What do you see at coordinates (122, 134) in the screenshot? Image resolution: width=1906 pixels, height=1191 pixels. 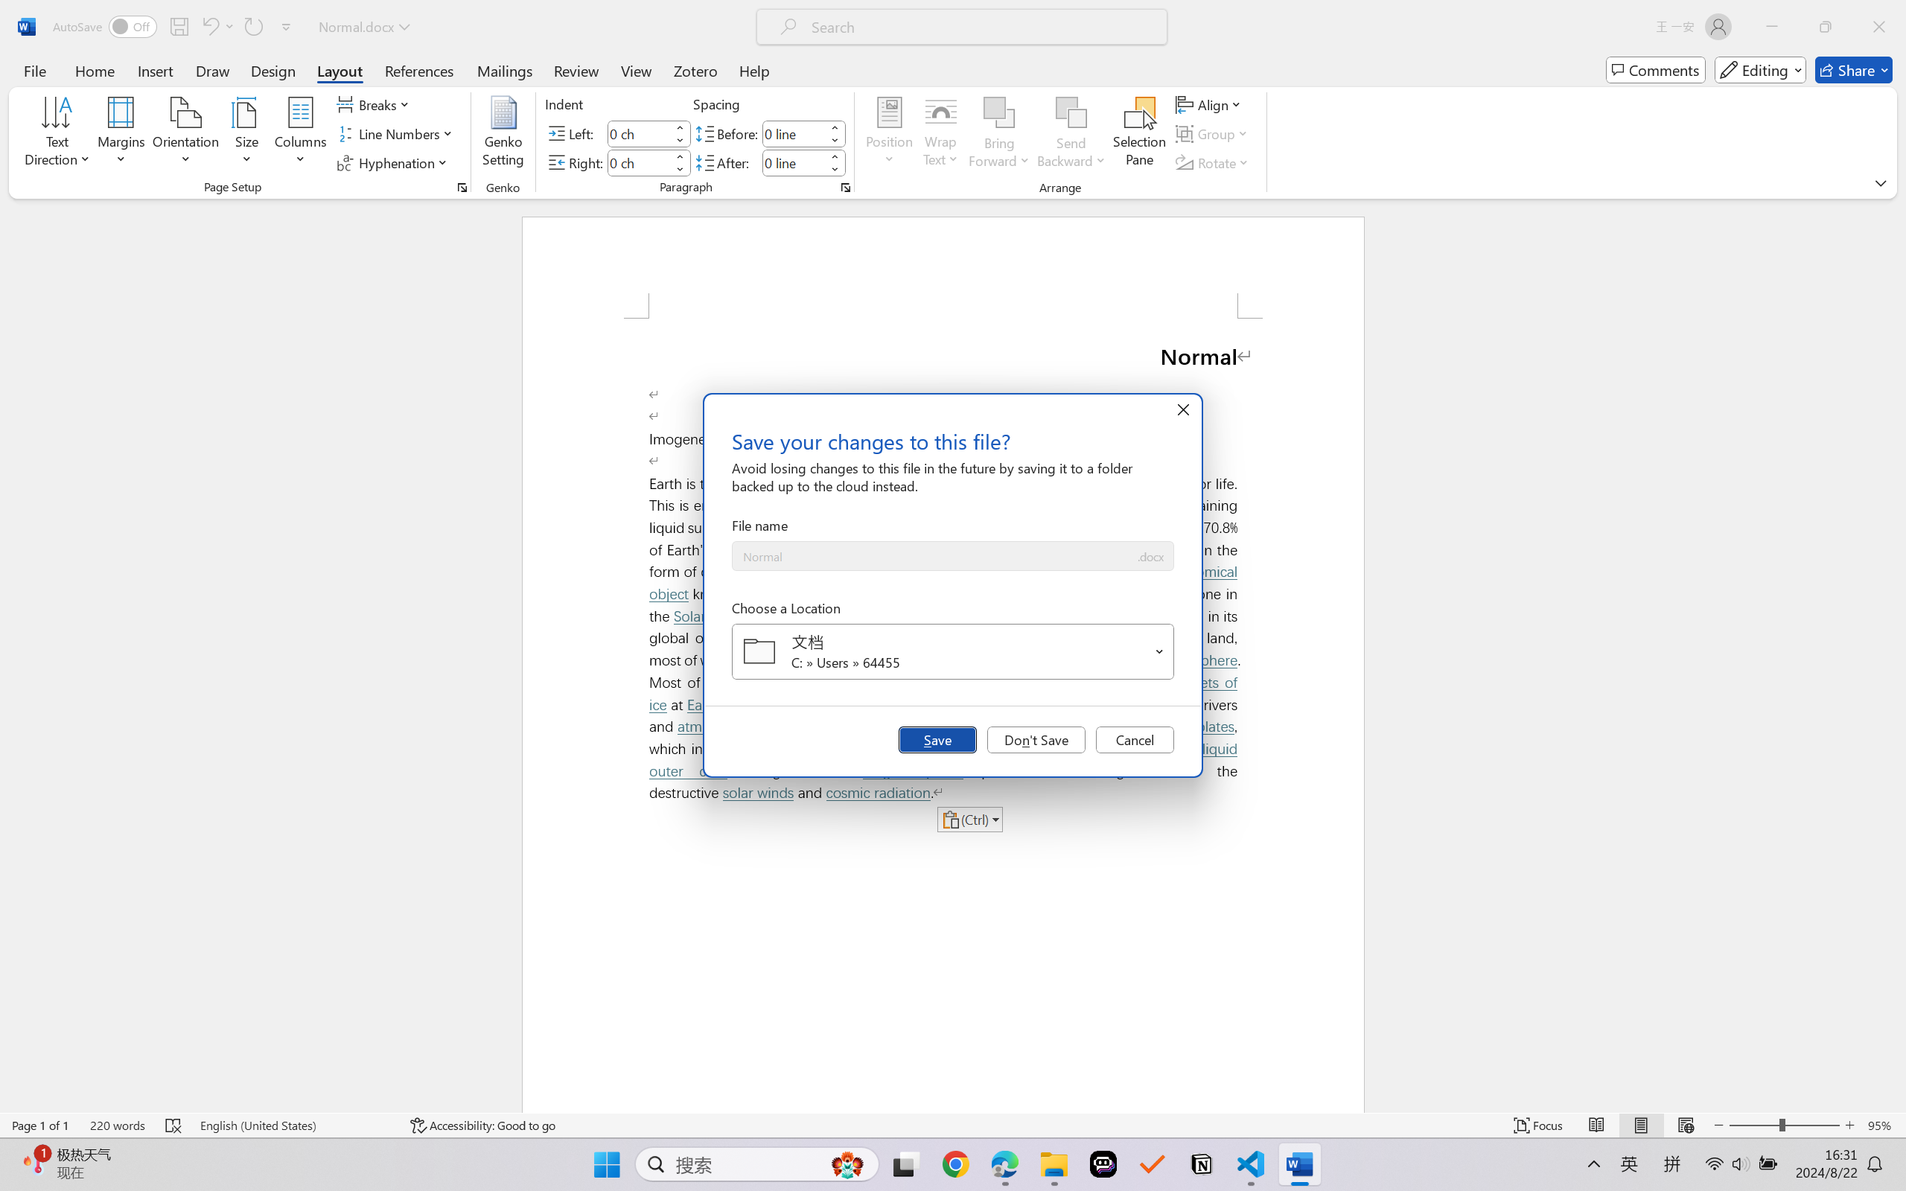 I see `Margins` at bounding box center [122, 134].